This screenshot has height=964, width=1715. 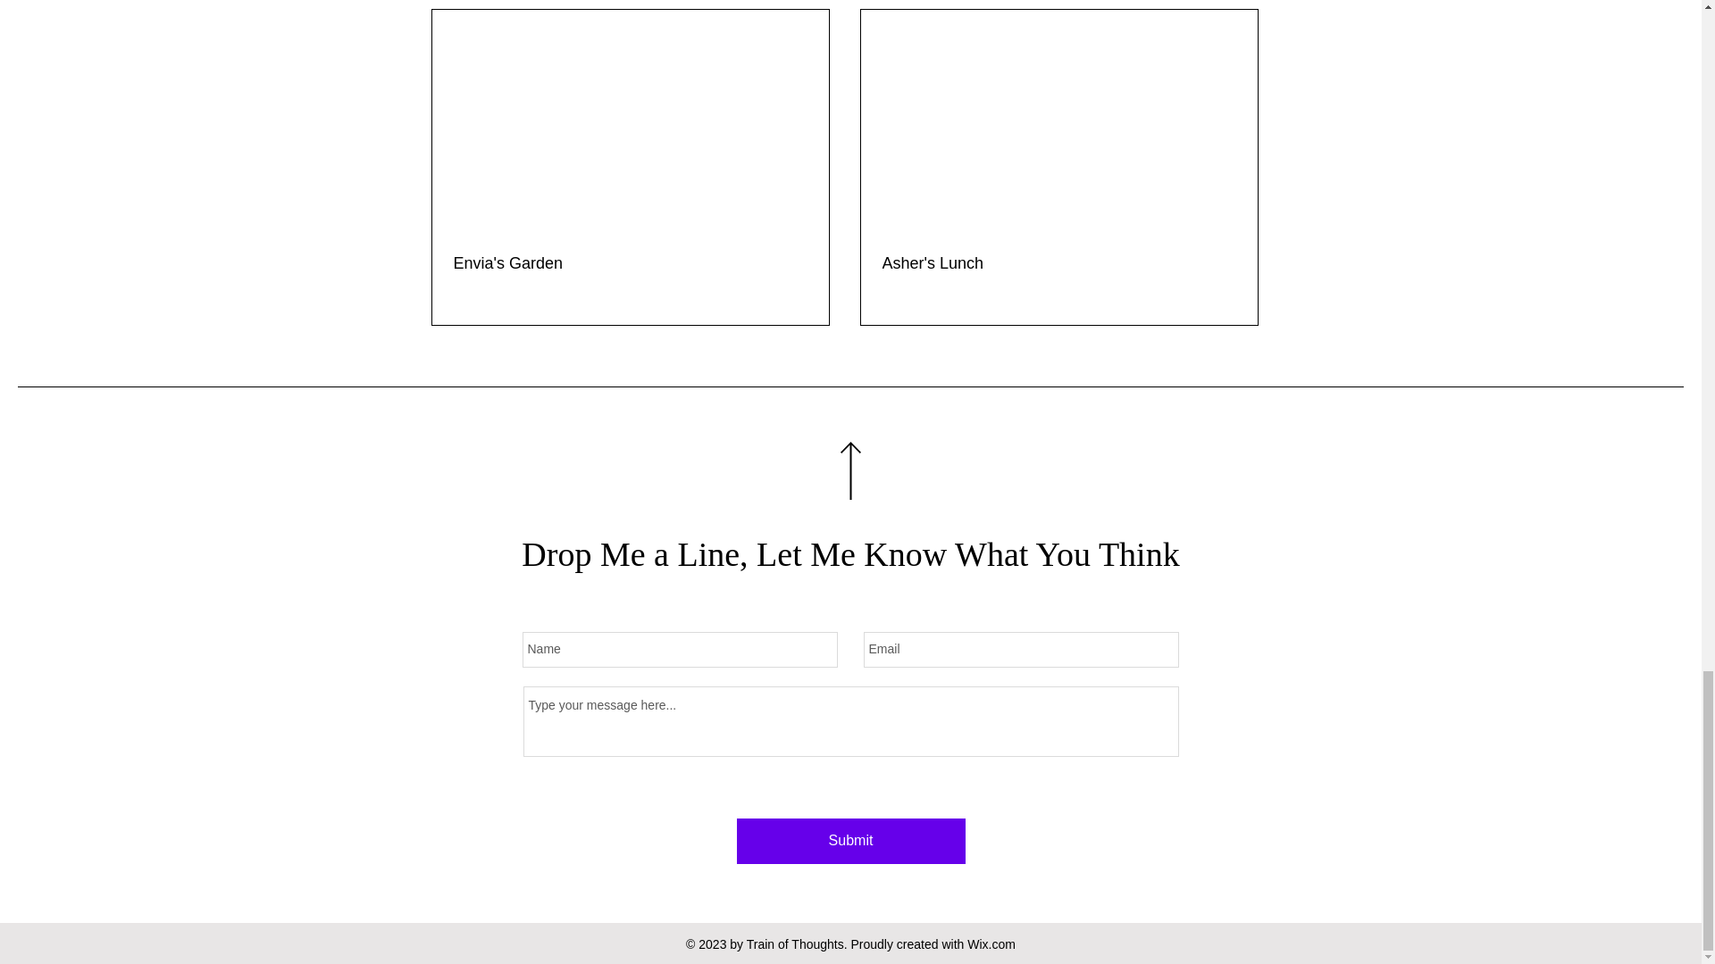 What do you see at coordinates (849, 841) in the screenshot?
I see `Submit` at bounding box center [849, 841].